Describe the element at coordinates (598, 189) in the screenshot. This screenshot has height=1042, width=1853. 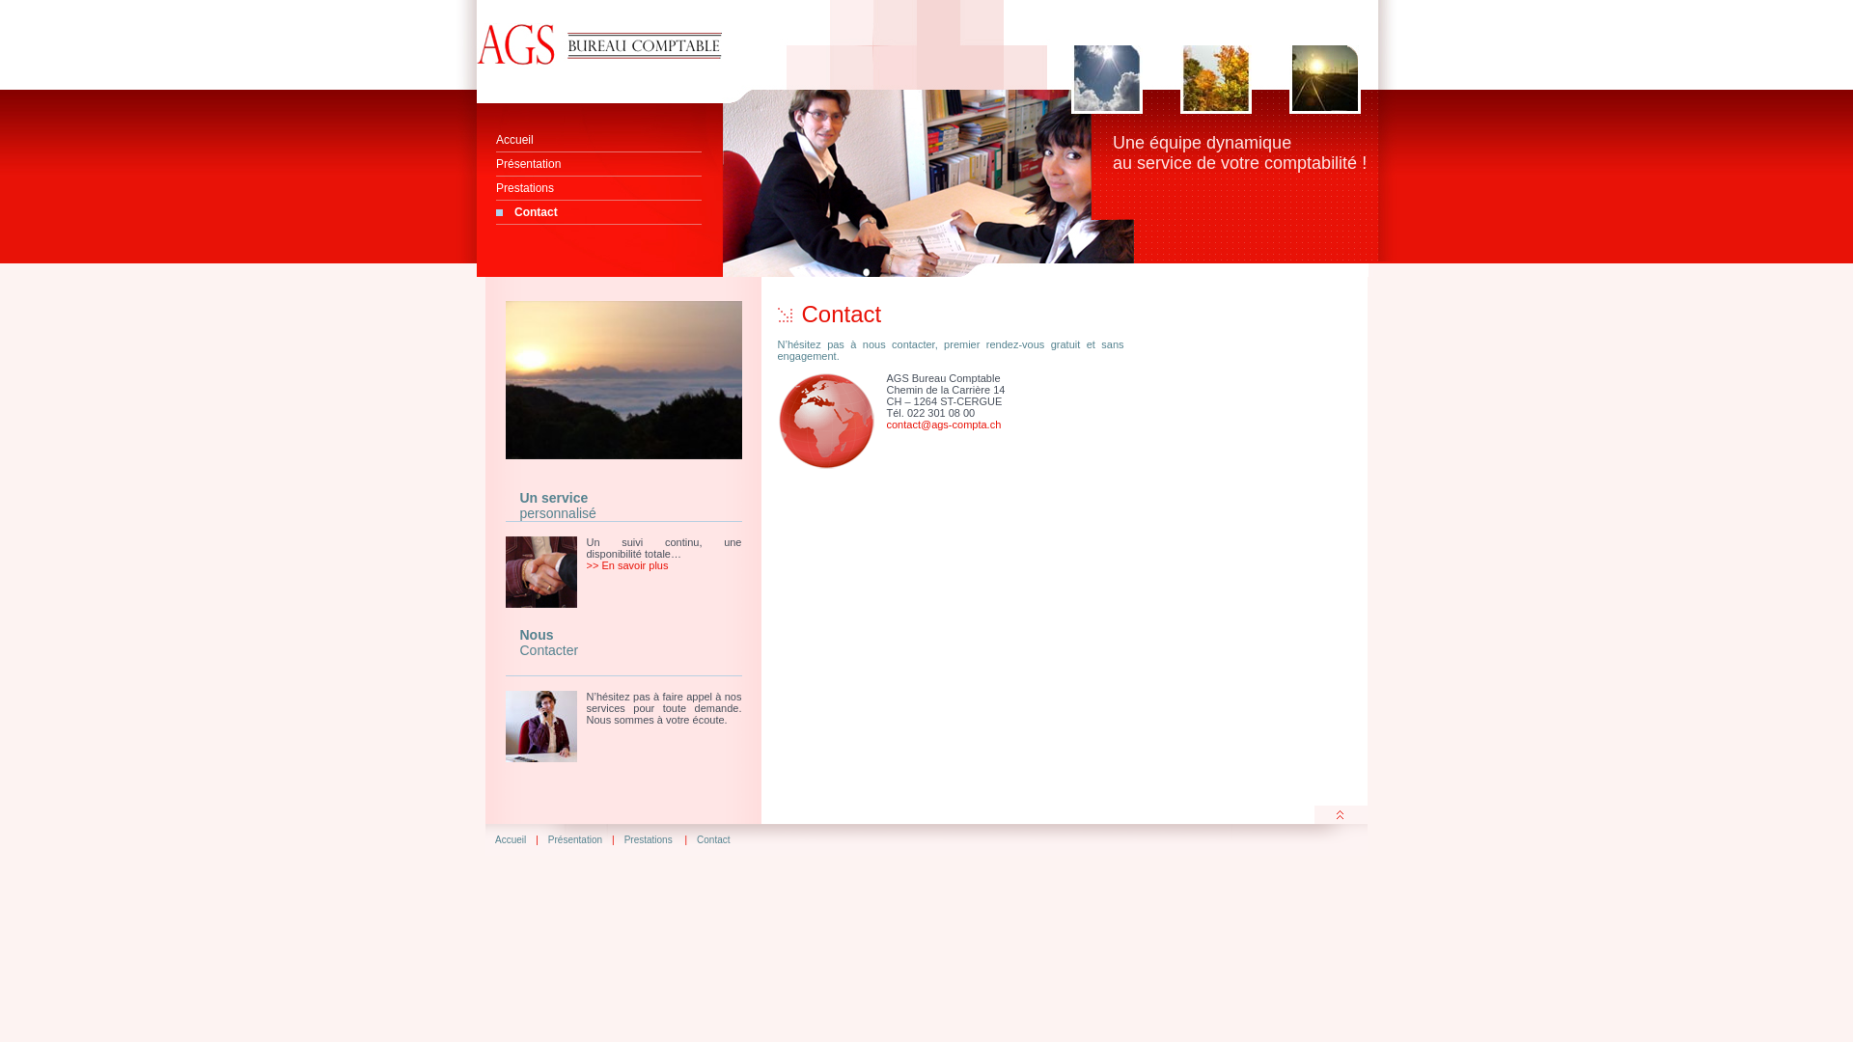
I see `Prestations` at that location.